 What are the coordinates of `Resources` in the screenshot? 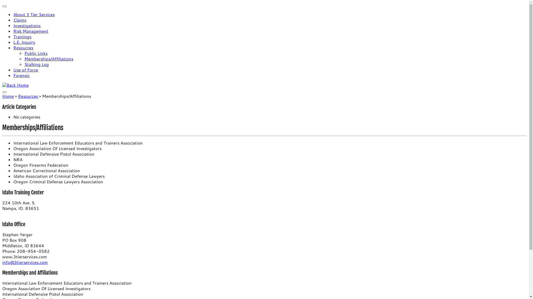 It's located at (23, 48).